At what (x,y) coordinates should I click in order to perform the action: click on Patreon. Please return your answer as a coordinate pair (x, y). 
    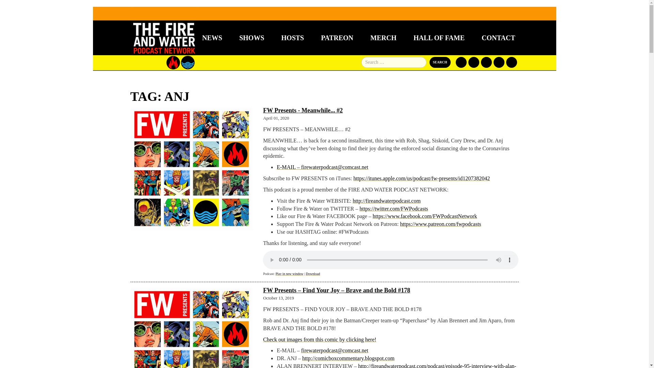
    Looking at the image, I should click on (486, 62).